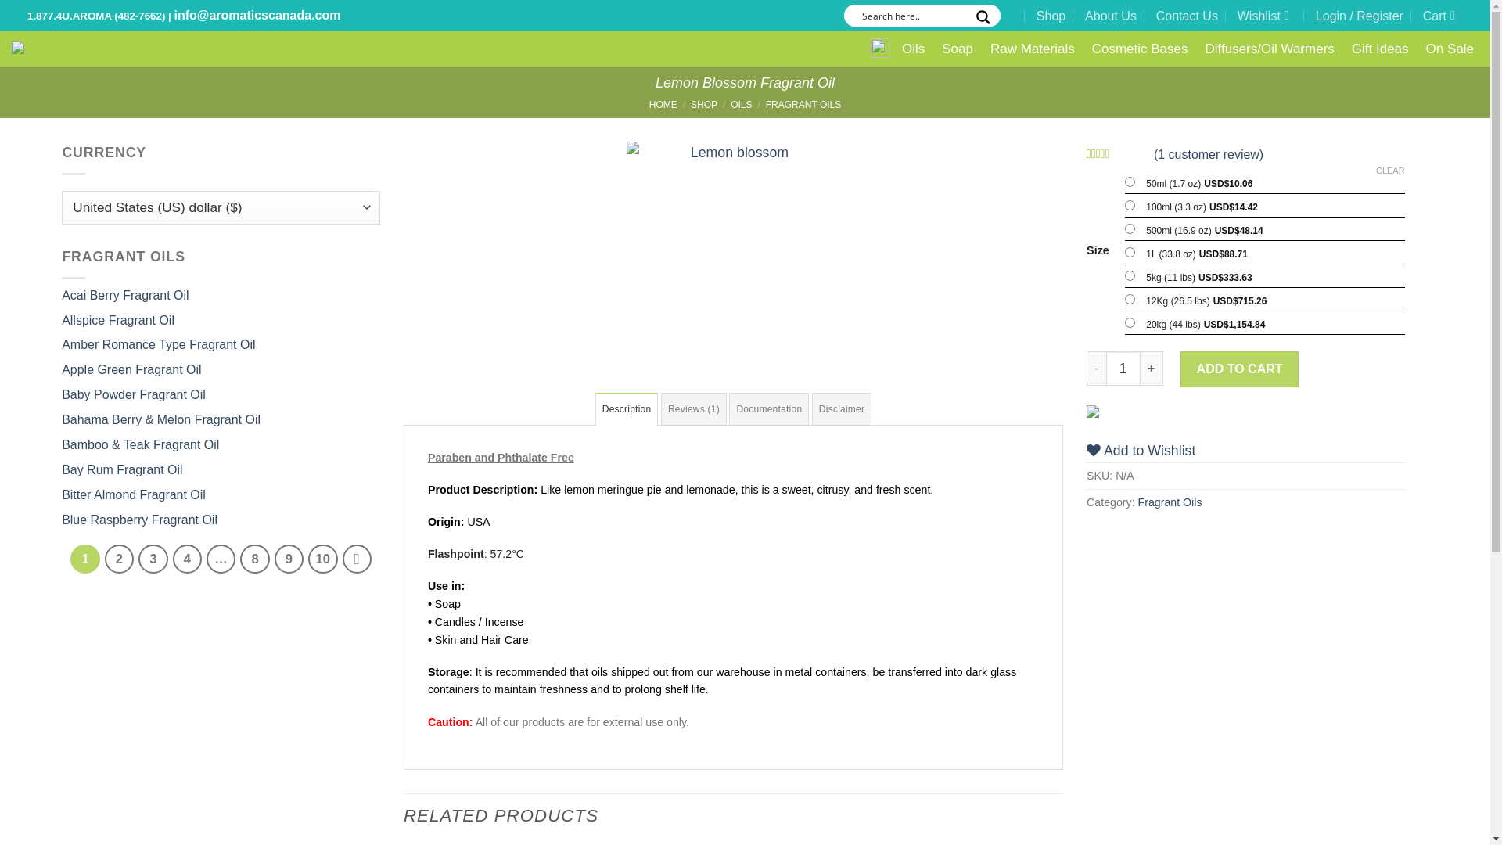 This screenshot has height=845, width=1502. What do you see at coordinates (322, 559) in the screenshot?
I see `10` at bounding box center [322, 559].